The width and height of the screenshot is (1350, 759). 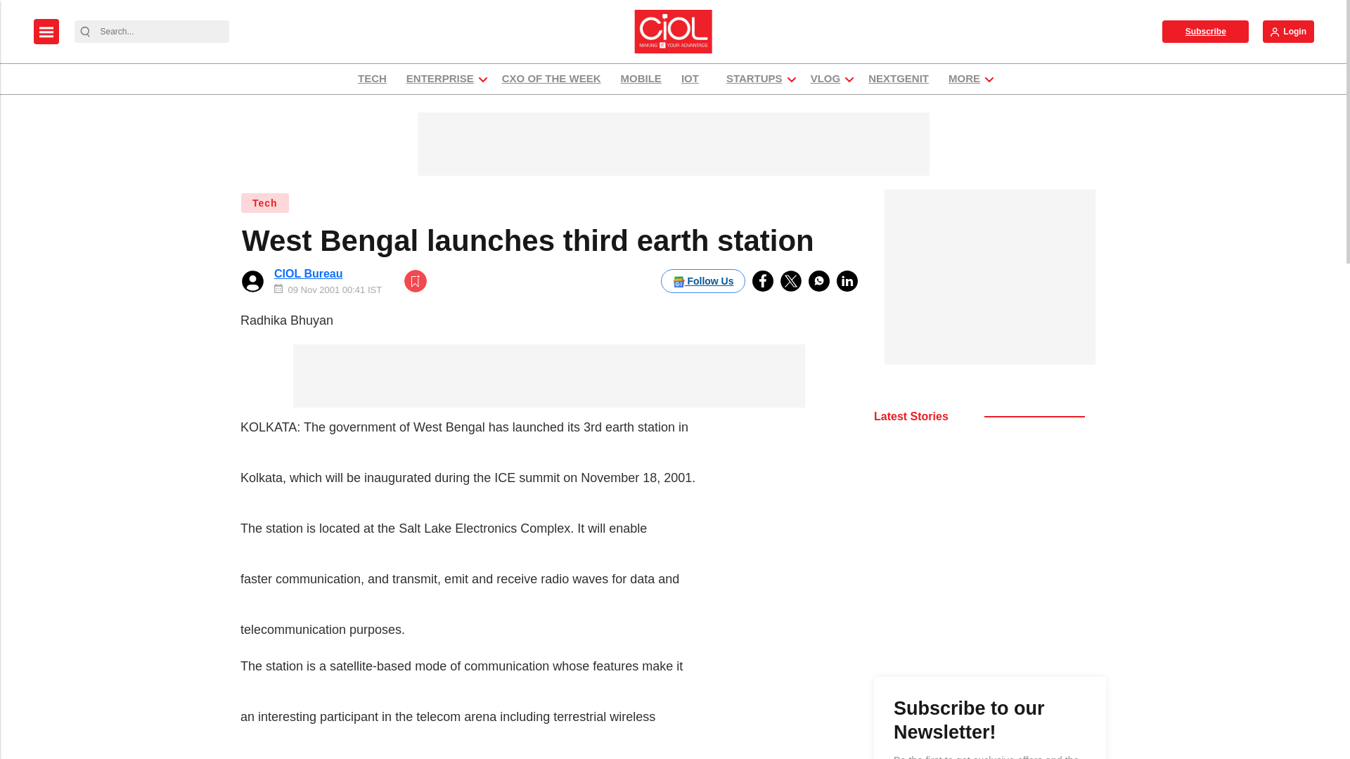 What do you see at coordinates (693, 79) in the screenshot?
I see `IOT` at bounding box center [693, 79].